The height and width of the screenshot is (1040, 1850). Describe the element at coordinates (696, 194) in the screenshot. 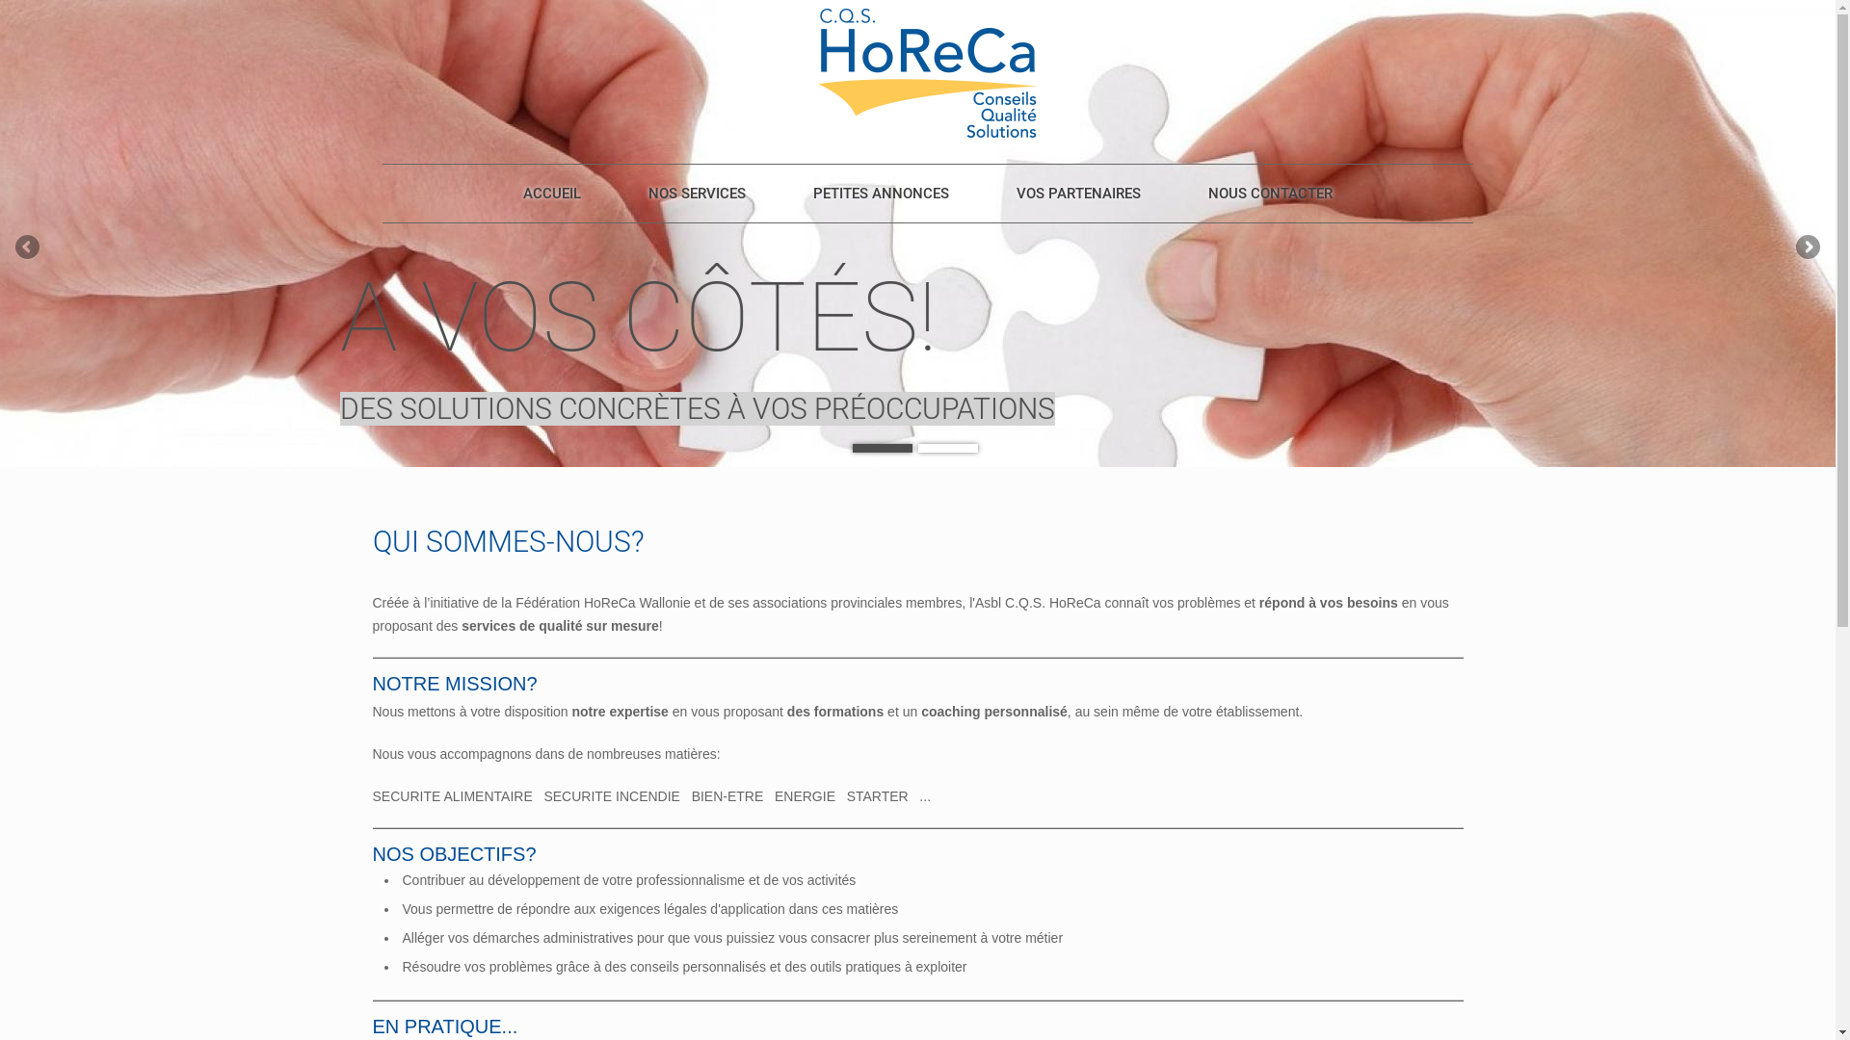

I see `NOS SERVICES` at that location.